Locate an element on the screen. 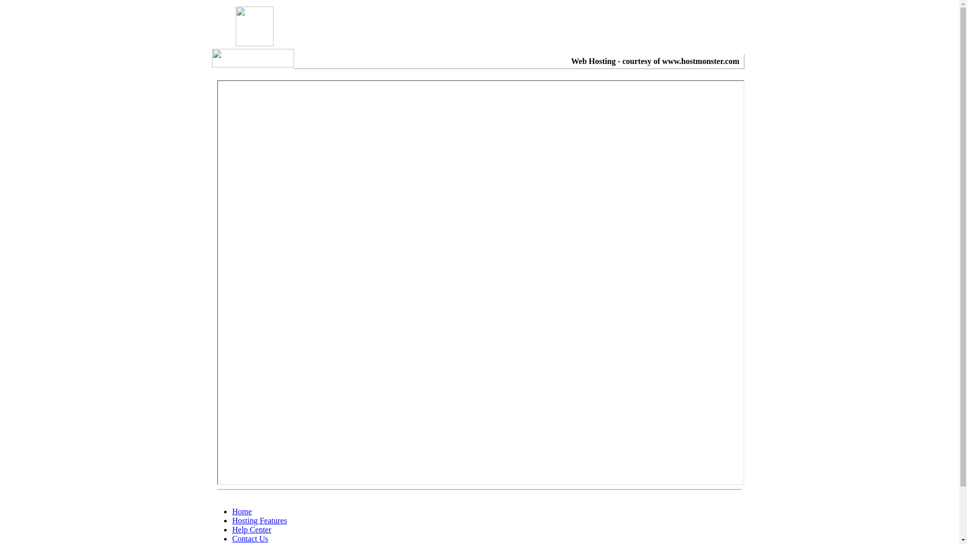  Home is located at coordinates (242, 512).